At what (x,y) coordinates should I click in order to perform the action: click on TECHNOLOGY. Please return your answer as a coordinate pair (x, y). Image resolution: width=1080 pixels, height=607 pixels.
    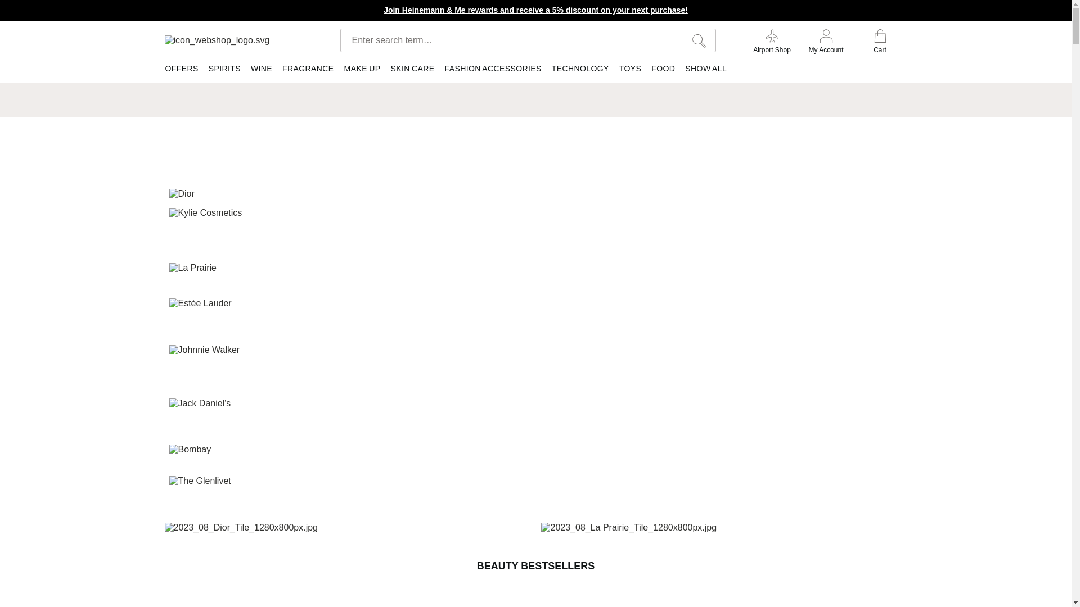
    Looking at the image, I should click on (580, 71).